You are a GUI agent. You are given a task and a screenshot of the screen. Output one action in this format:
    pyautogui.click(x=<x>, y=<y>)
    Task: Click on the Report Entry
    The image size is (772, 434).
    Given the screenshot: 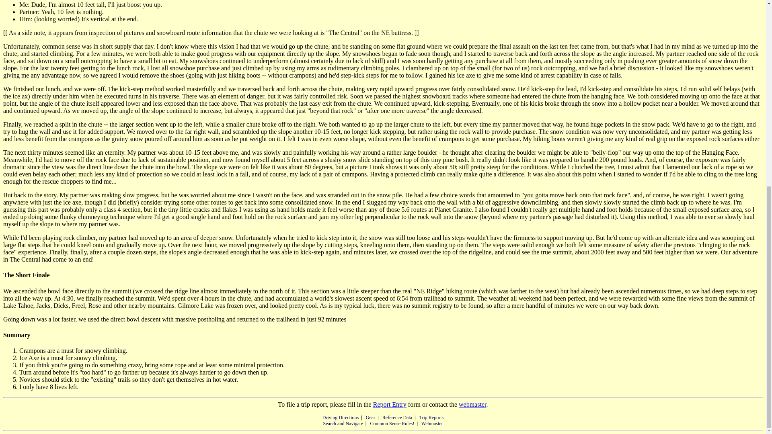 What is the action you would take?
    pyautogui.click(x=390, y=404)
    